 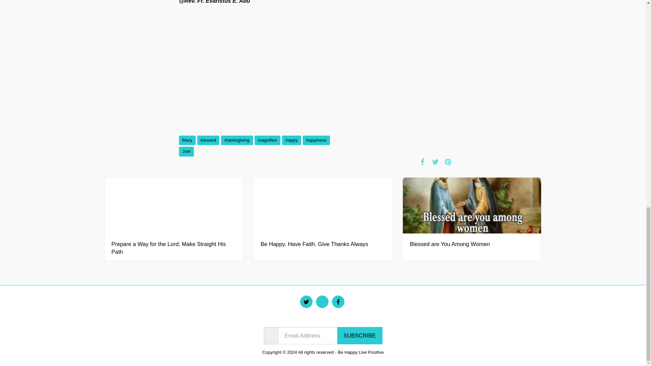 What do you see at coordinates (422, 162) in the screenshot?
I see `Share on Facebook` at bounding box center [422, 162].